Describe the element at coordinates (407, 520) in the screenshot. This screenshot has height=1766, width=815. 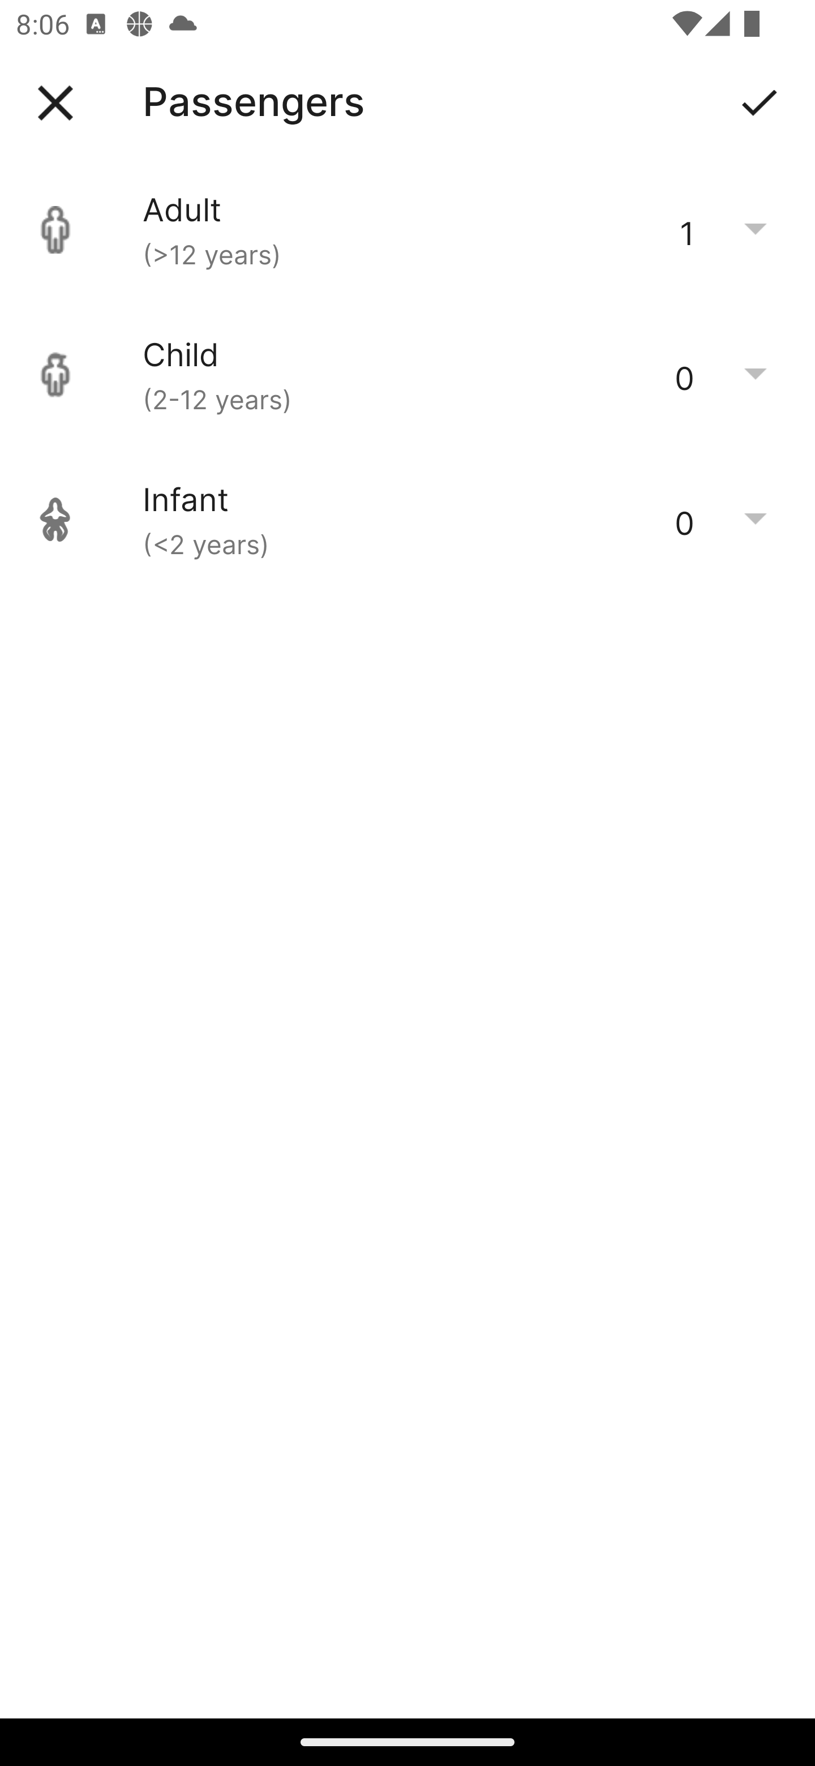
I see `Infant (<2 years) 0` at that location.